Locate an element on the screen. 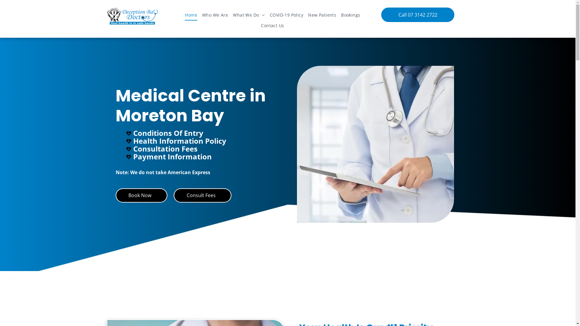  Conditions Of Entry is located at coordinates (168, 133).